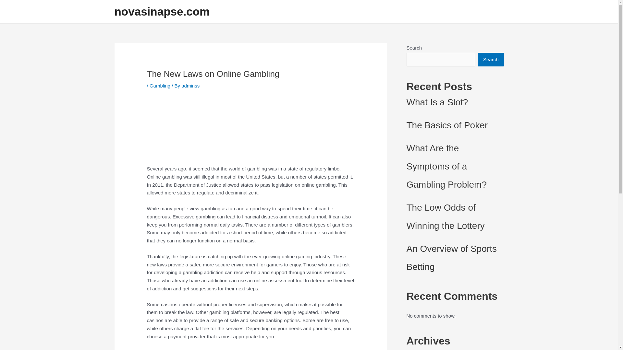 The height and width of the screenshot is (350, 623). Describe the element at coordinates (445, 216) in the screenshot. I see `The Low Odds of Winning the Lottery` at that location.